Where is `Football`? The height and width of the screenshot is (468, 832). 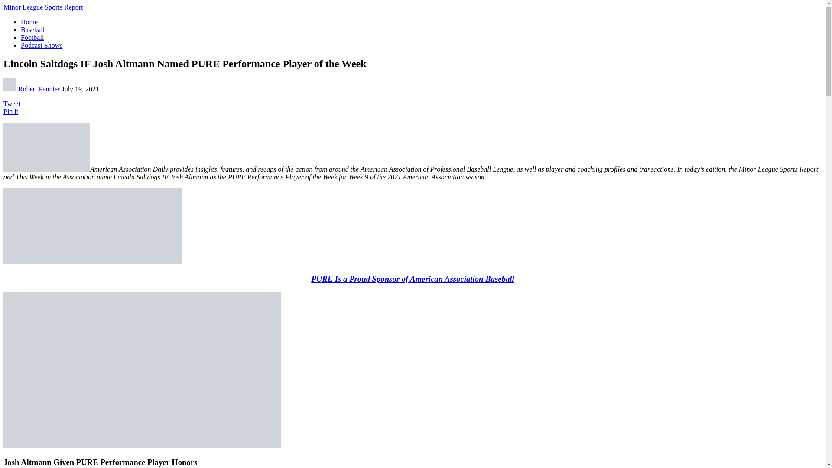 Football is located at coordinates (32, 37).